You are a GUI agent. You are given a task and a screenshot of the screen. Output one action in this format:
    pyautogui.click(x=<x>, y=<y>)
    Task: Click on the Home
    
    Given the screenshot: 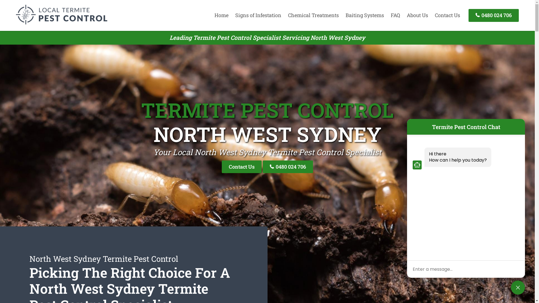 What is the action you would take?
    pyautogui.click(x=221, y=15)
    